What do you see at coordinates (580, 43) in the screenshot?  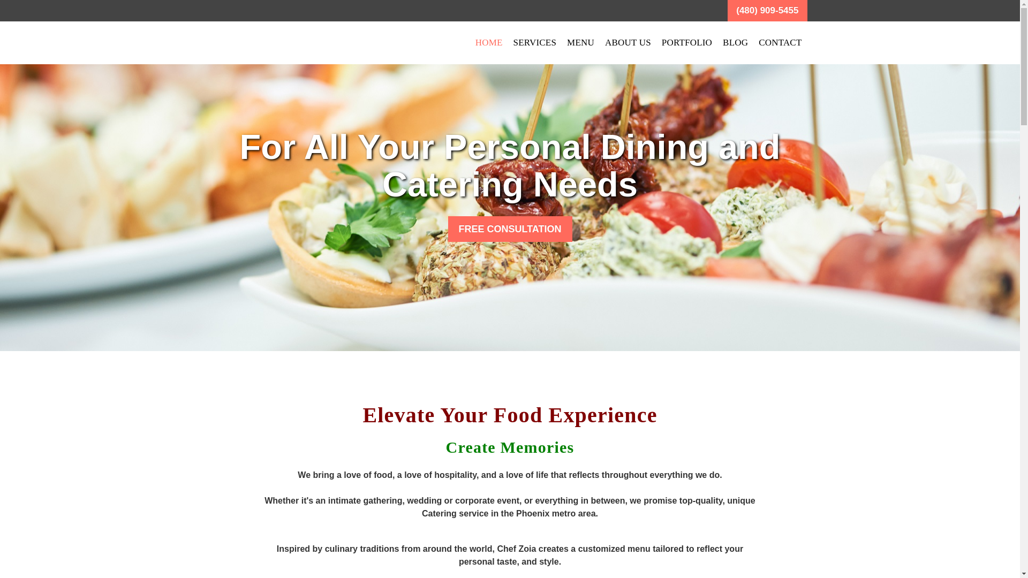 I see `MENU` at bounding box center [580, 43].